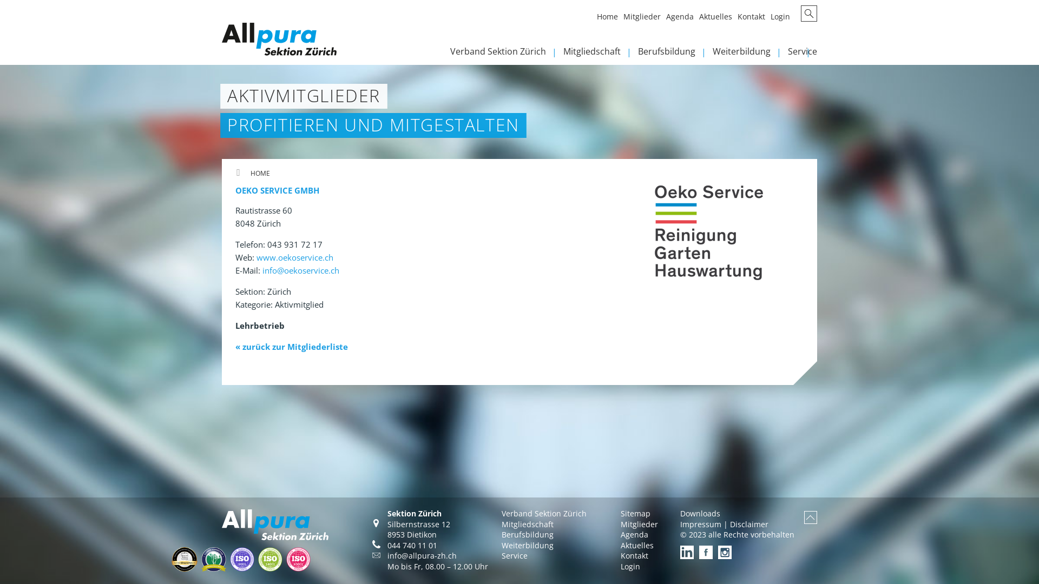 Image resolution: width=1039 pixels, height=584 pixels. What do you see at coordinates (640, 525) in the screenshot?
I see `Mitglieder` at bounding box center [640, 525].